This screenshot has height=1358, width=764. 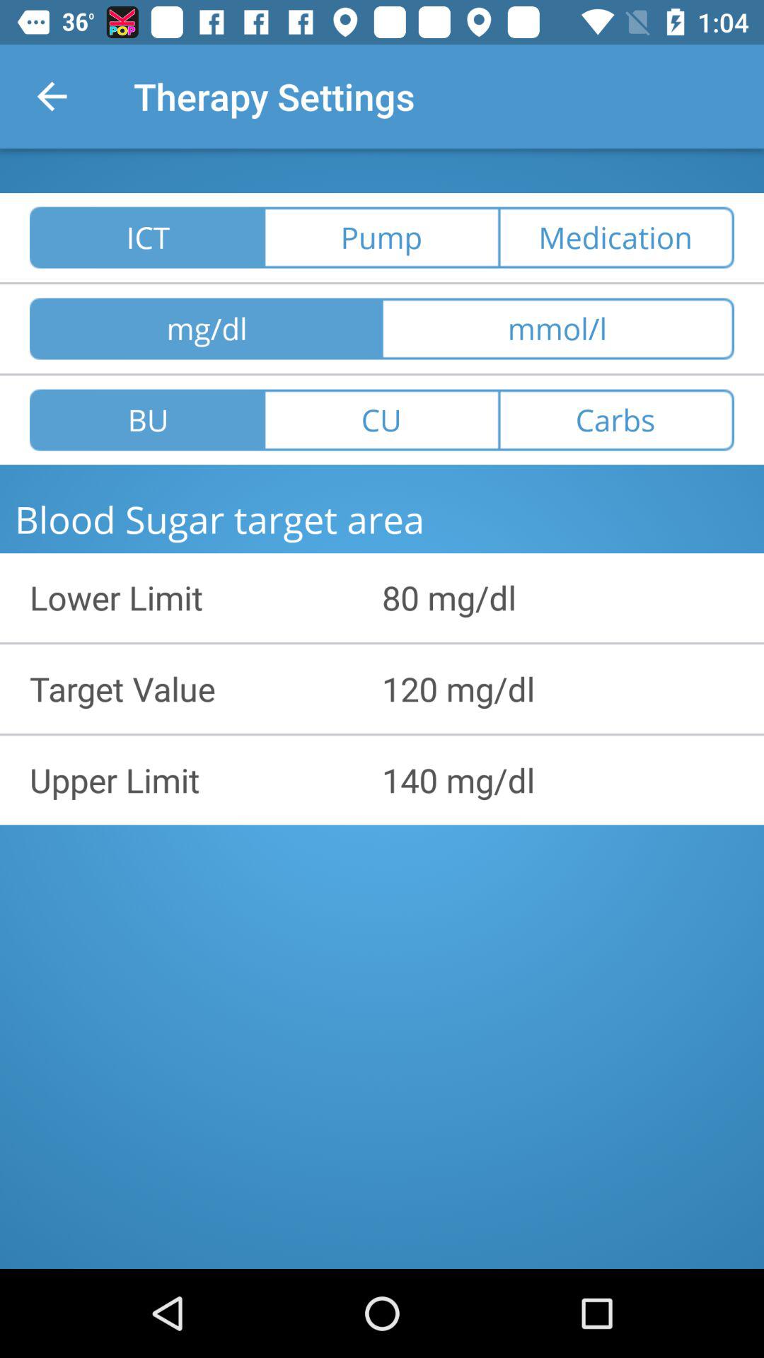 I want to click on turn on item to the left of carbs item, so click(x=381, y=420).